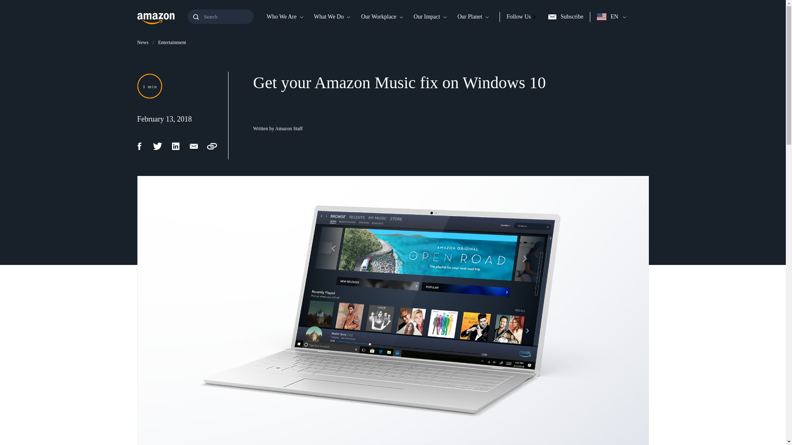 The height and width of the screenshot is (445, 792). Describe the element at coordinates (180, 146) in the screenshot. I see `LinkedIn Share` at that location.